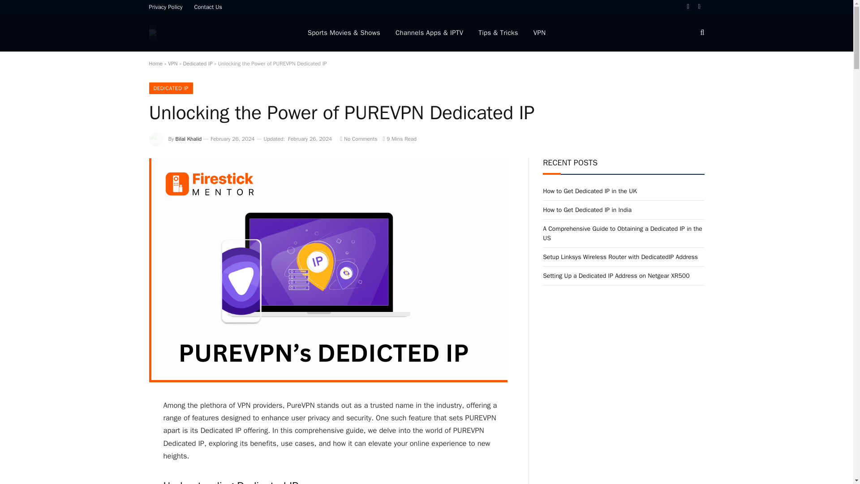 The height and width of the screenshot is (484, 860). What do you see at coordinates (155, 64) in the screenshot?
I see `Home` at bounding box center [155, 64].